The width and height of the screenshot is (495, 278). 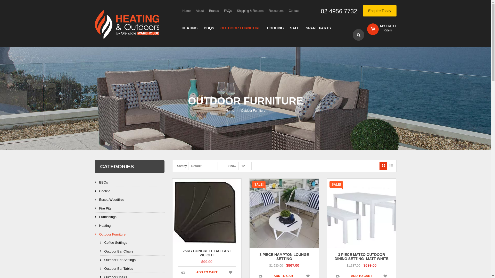 I want to click on Outdoor Bar Chairs, so click(x=132, y=251).